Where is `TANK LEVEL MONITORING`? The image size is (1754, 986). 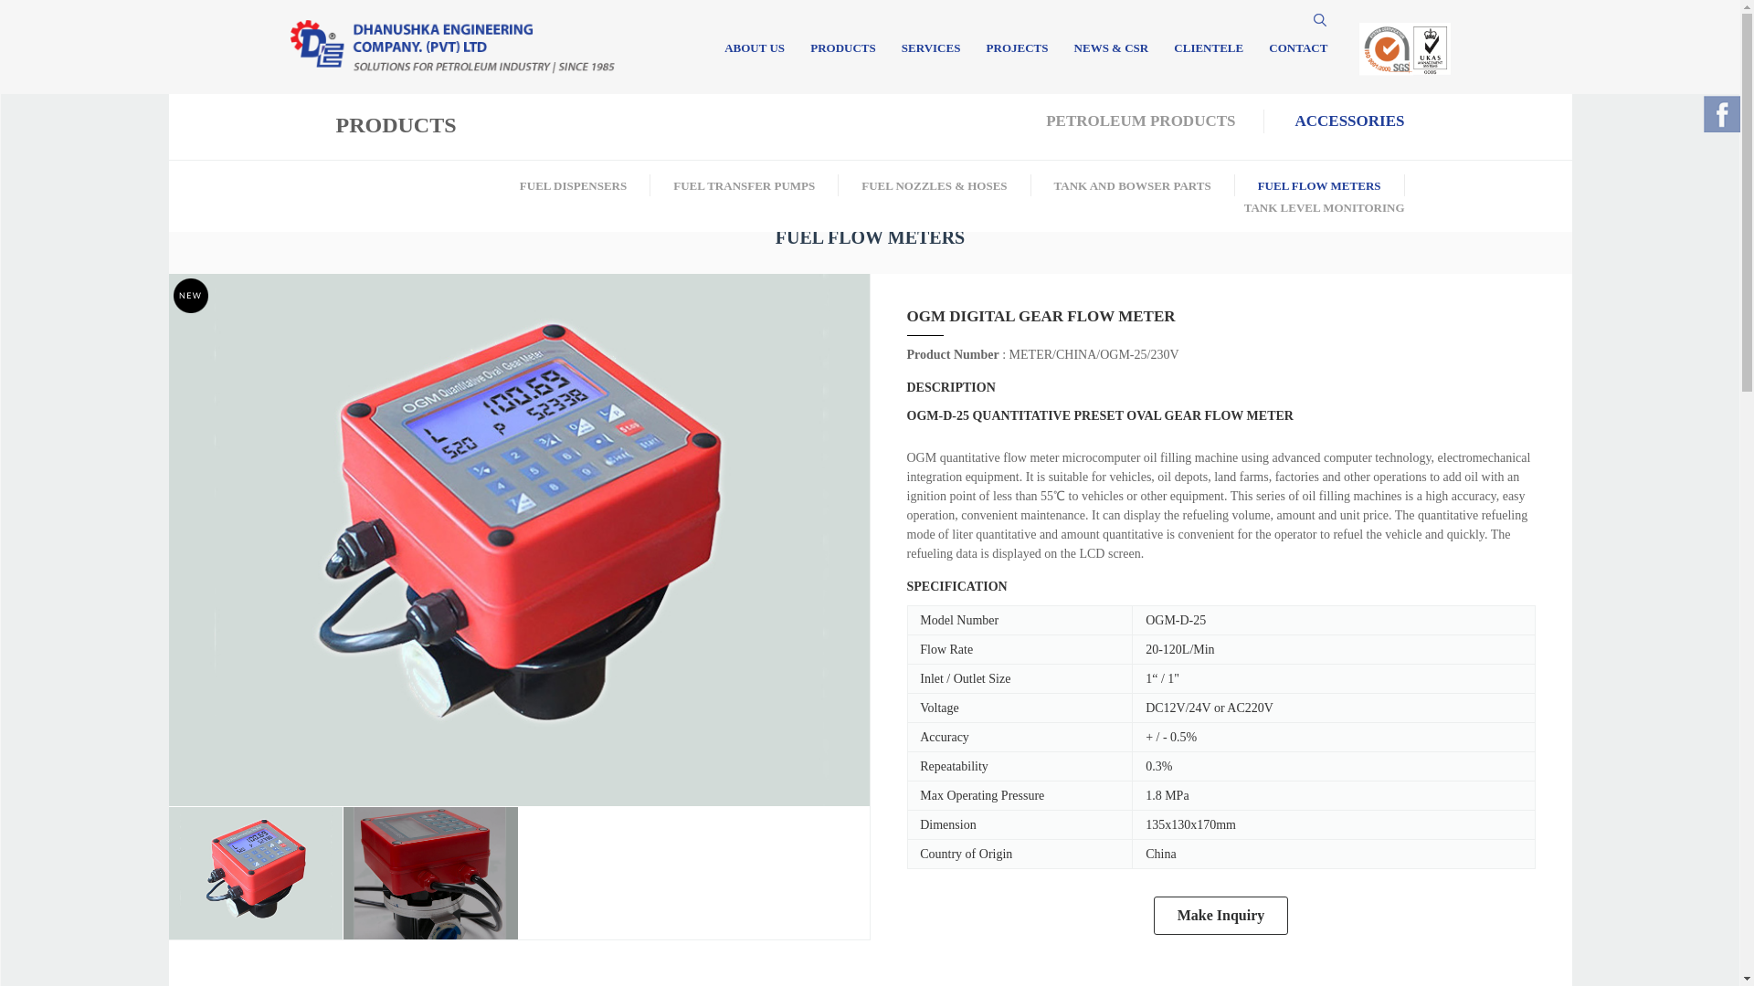
TANK LEVEL MONITORING is located at coordinates (1324, 208).